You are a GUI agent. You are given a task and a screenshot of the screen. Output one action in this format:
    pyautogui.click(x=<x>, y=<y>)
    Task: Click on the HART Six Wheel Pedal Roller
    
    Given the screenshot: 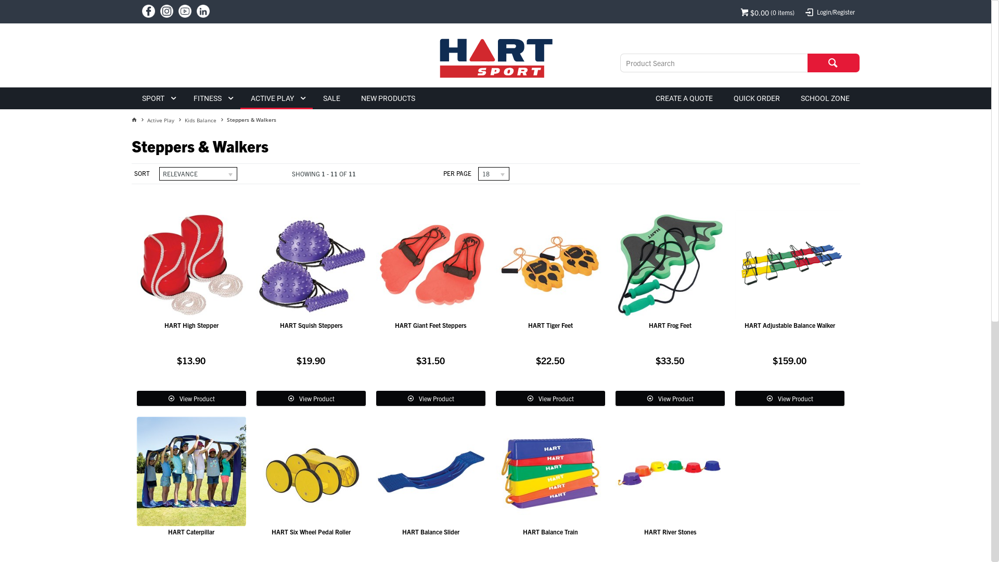 What is the action you would take?
    pyautogui.click(x=311, y=532)
    